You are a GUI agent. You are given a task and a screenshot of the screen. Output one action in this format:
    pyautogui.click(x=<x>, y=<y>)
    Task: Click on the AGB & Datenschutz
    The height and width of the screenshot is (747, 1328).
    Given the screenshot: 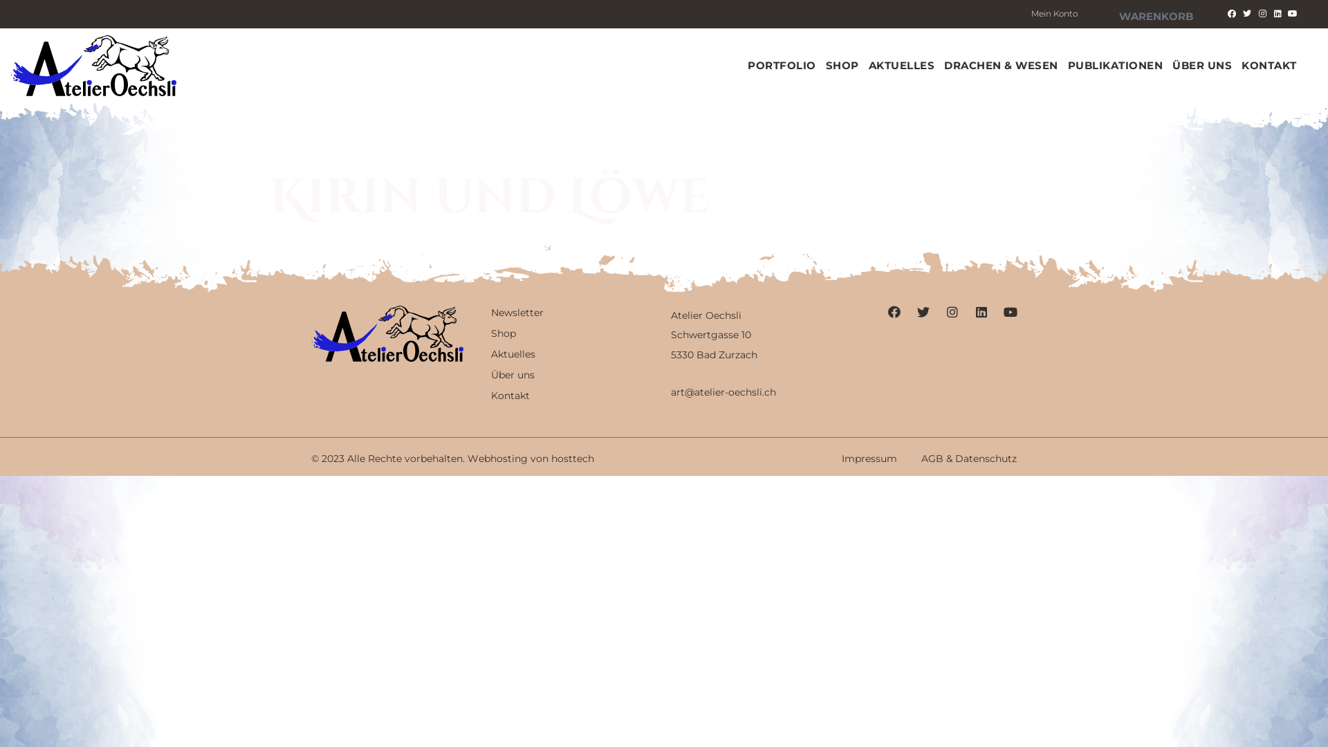 What is the action you would take?
    pyautogui.click(x=969, y=459)
    